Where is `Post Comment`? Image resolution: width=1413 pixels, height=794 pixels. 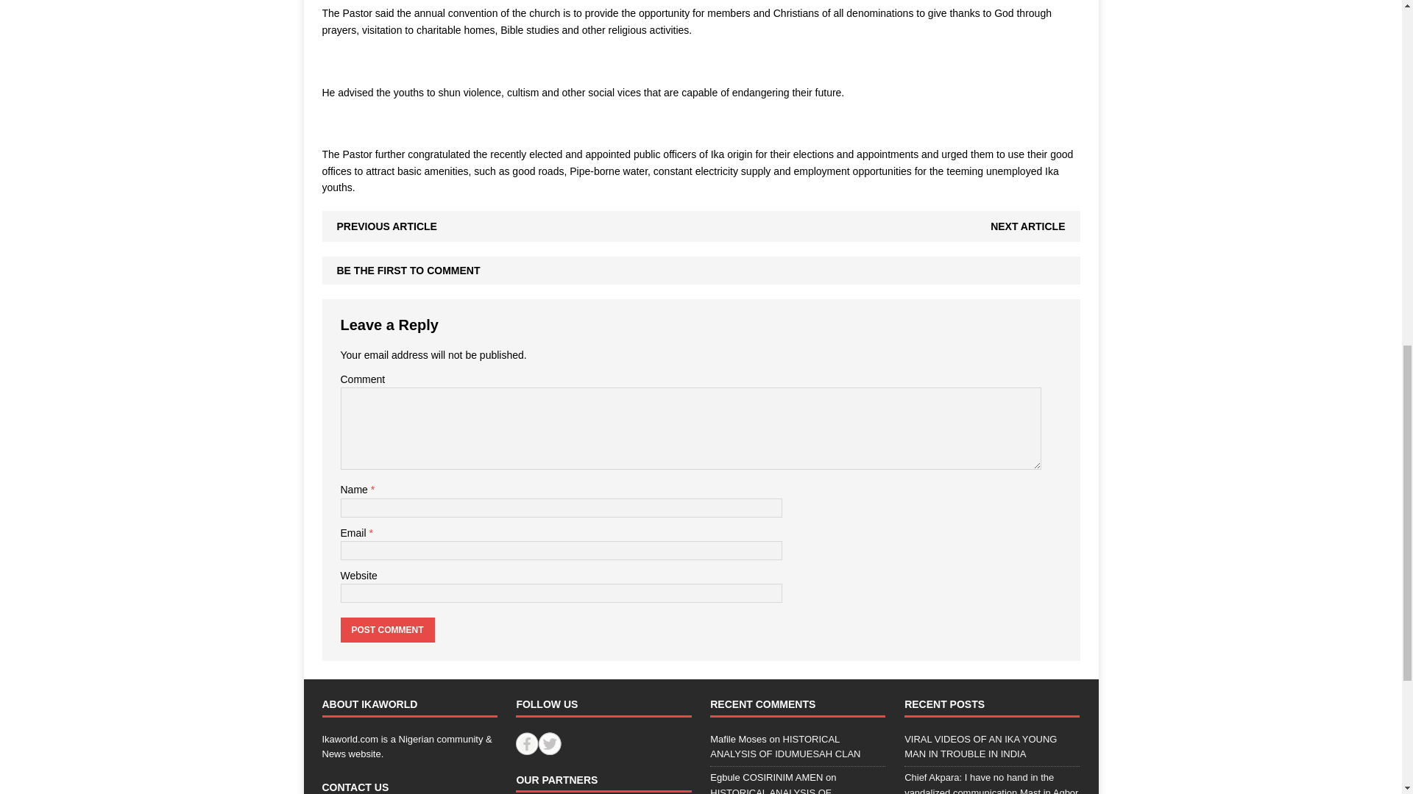
Post Comment is located at coordinates (387, 629).